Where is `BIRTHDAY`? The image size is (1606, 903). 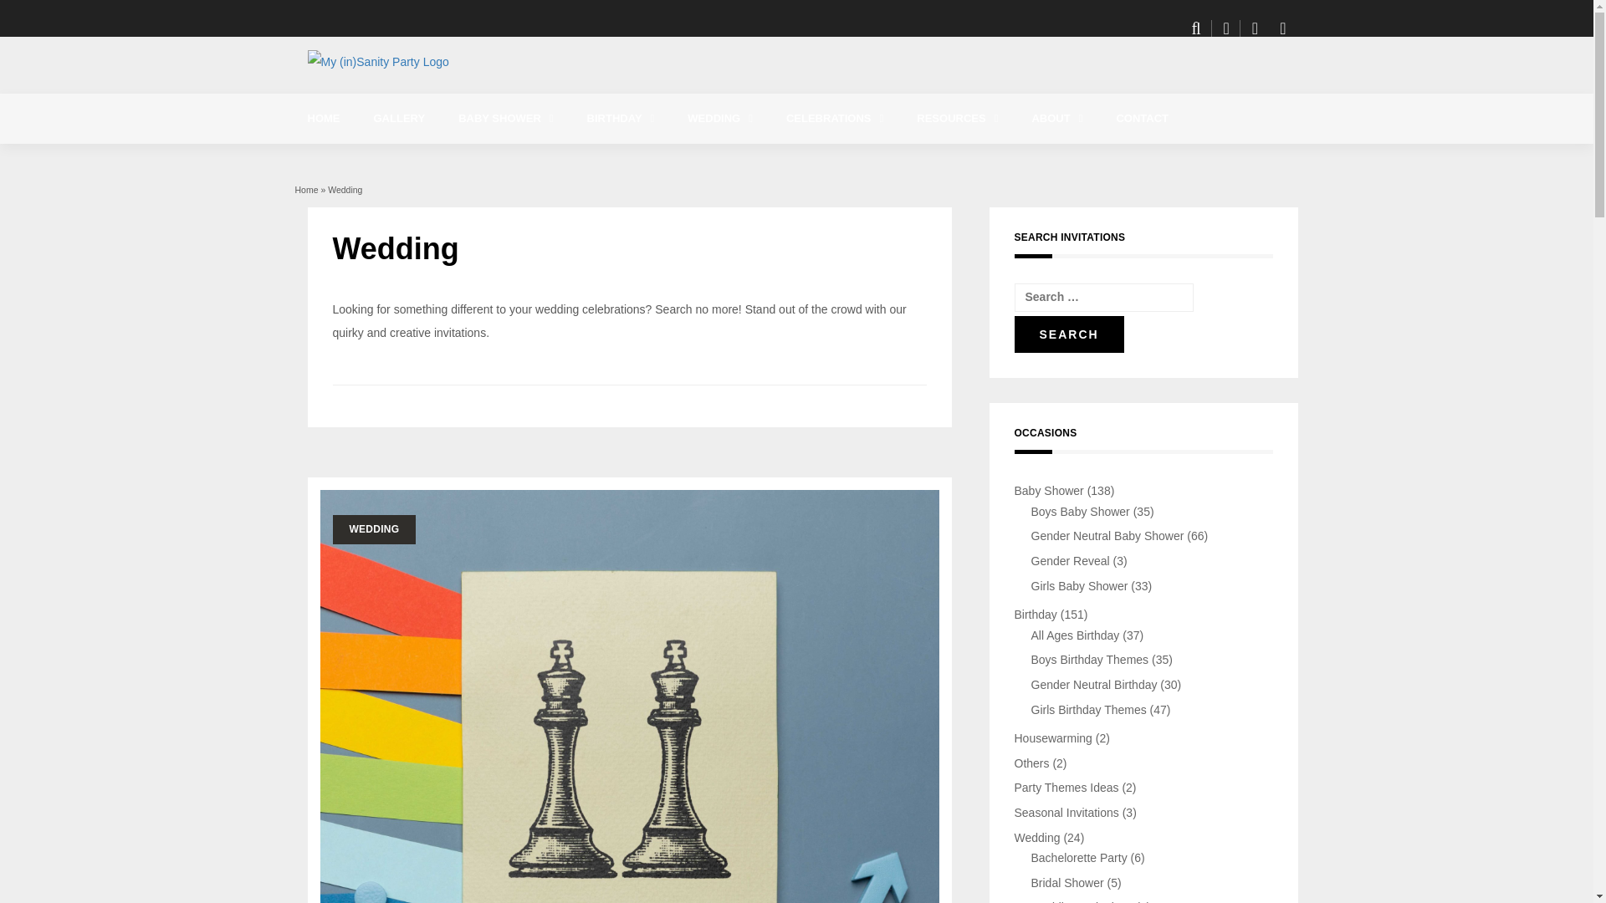 BIRTHDAY is located at coordinates (621, 119).